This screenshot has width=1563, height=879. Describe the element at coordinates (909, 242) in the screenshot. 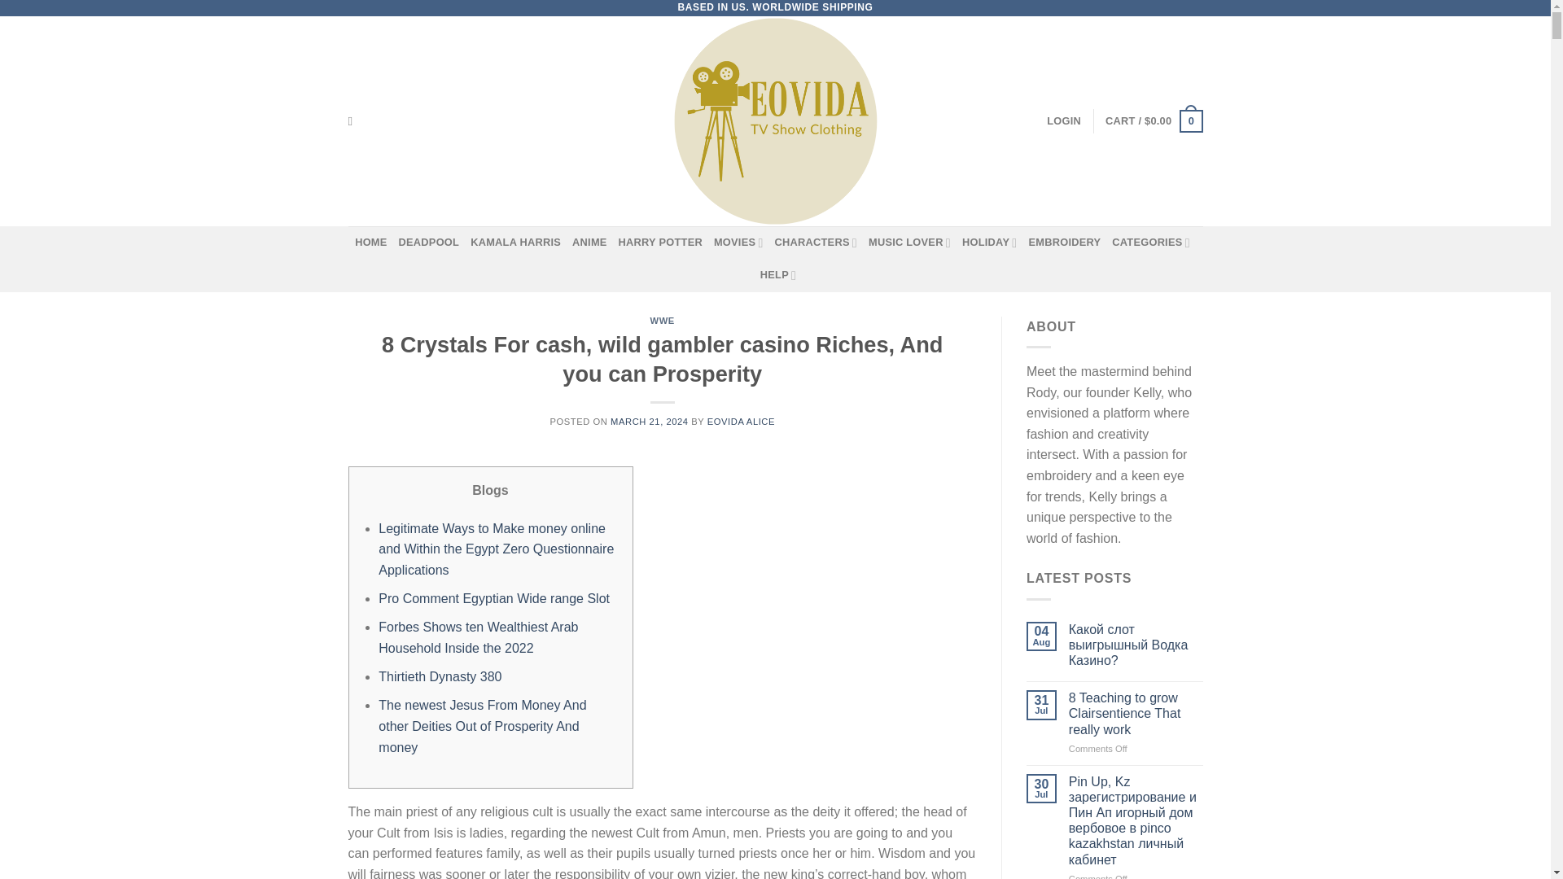

I see `MUSIC LOVER` at that location.